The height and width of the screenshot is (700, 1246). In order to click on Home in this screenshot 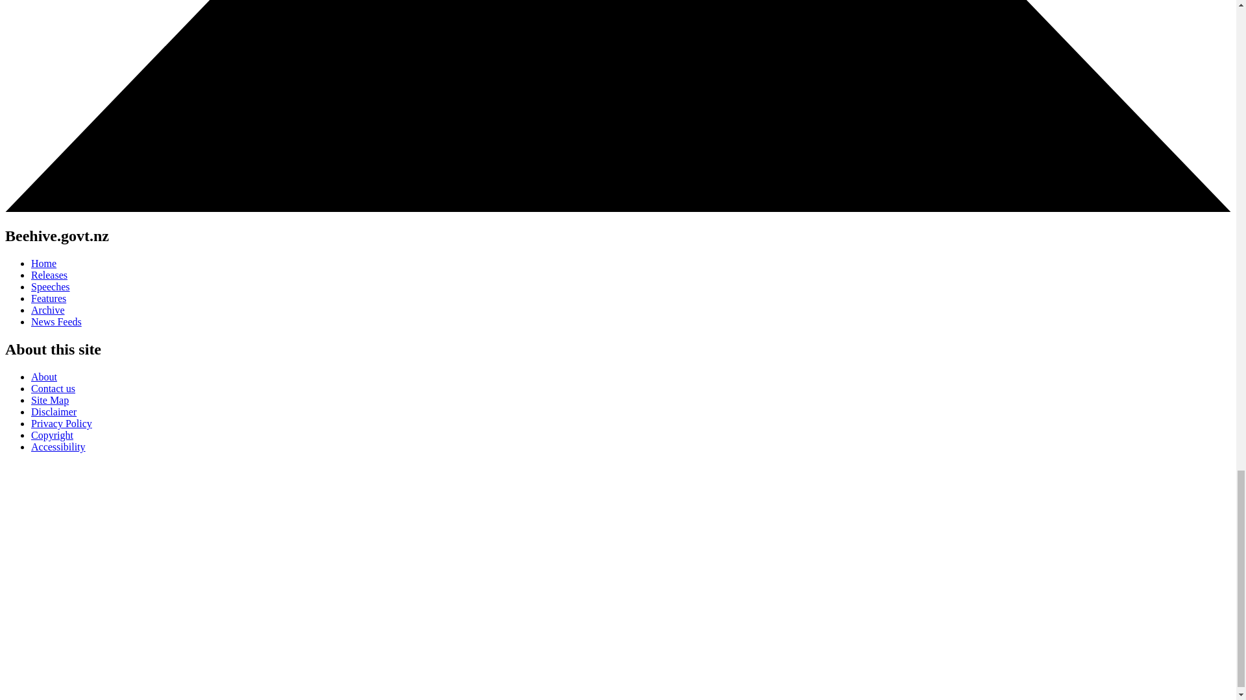, I will do `click(43, 263)`.